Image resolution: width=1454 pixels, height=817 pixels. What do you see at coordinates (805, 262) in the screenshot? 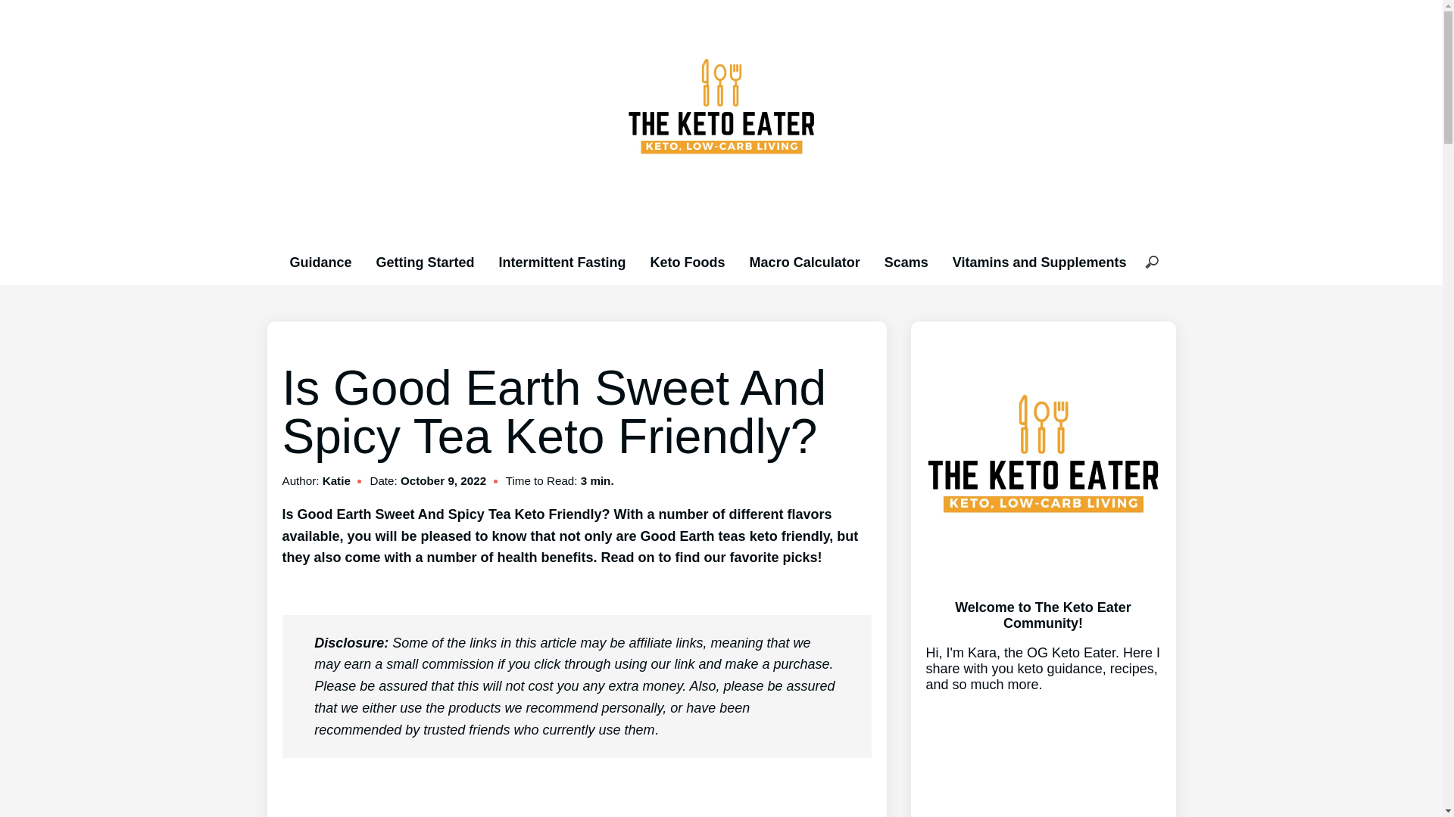
I see `Macro Calculator` at bounding box center [805, 262].